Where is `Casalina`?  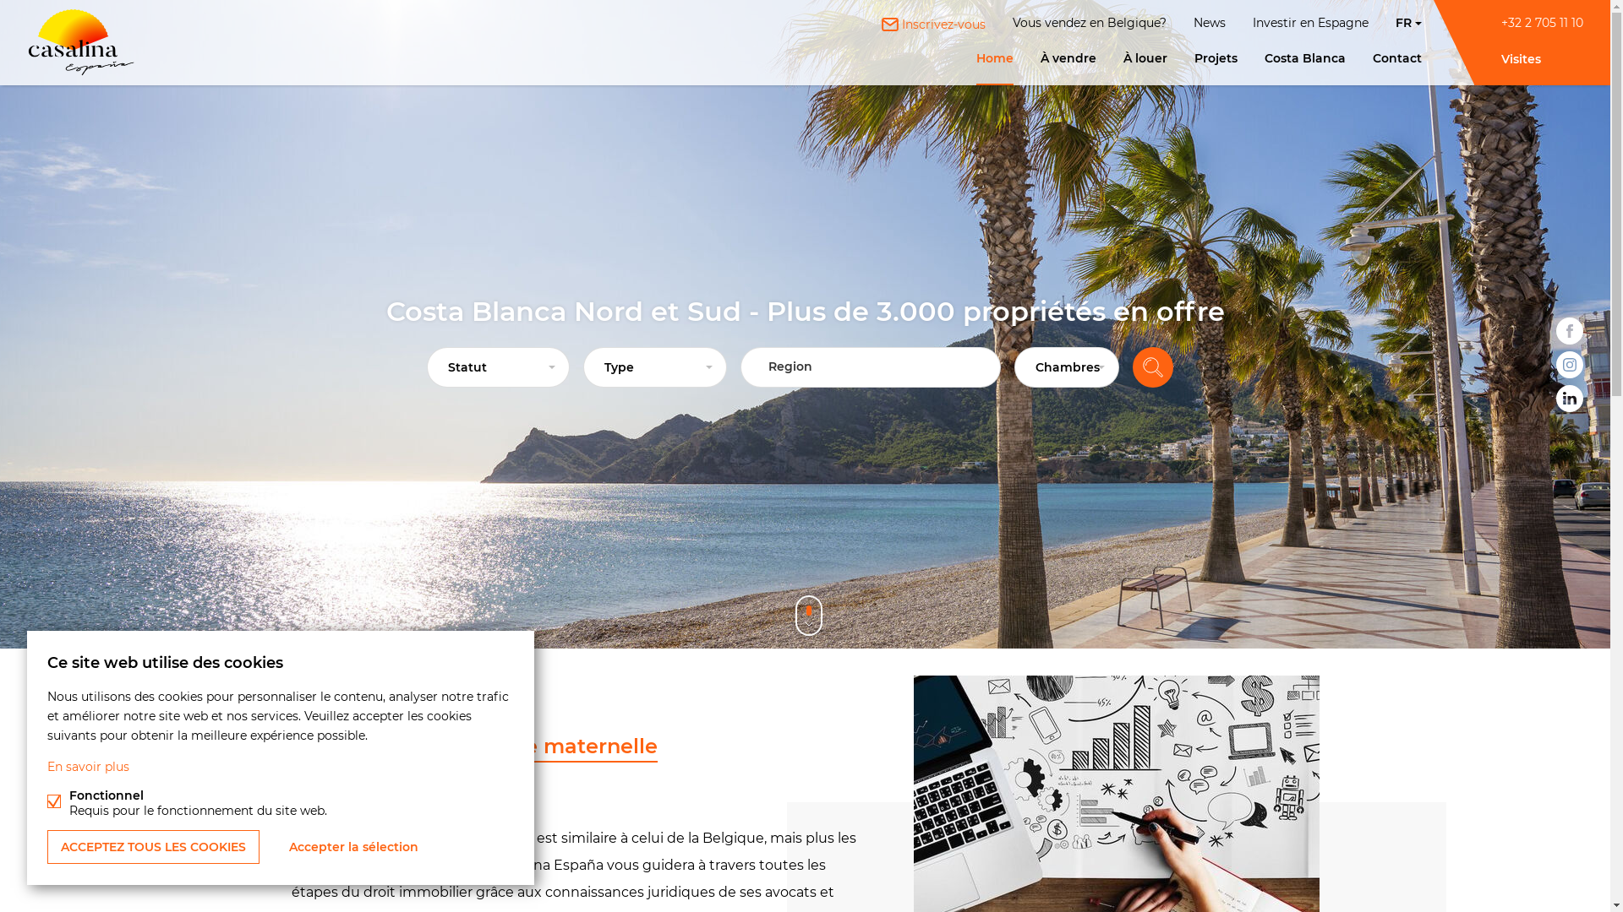 Casalina is located at coordinates (81, 42).